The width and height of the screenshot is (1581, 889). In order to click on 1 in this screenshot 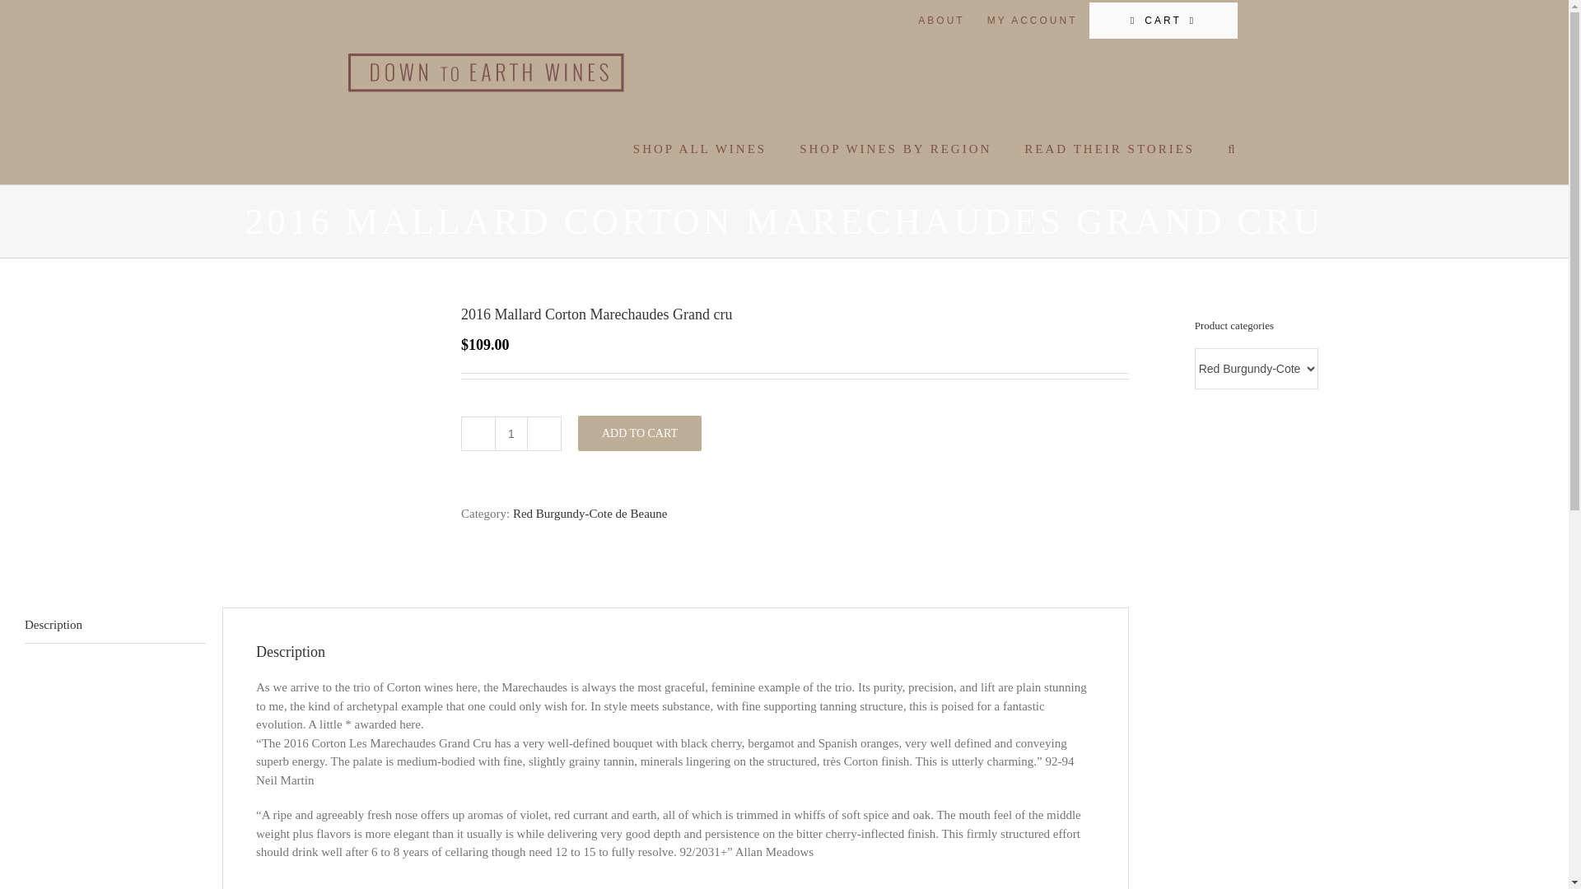, I will do `click(511, 433)`.